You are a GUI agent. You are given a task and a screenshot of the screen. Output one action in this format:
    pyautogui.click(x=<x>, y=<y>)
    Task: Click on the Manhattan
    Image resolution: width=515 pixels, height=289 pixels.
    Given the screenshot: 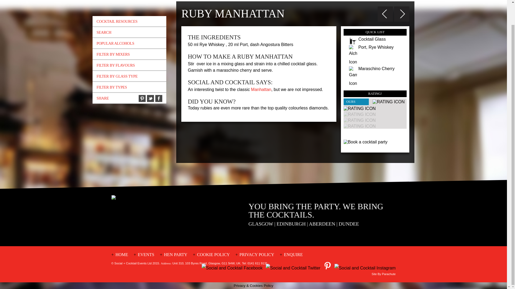 What is the action you would take?
    pyautogui.click(x=261, y=89)
    